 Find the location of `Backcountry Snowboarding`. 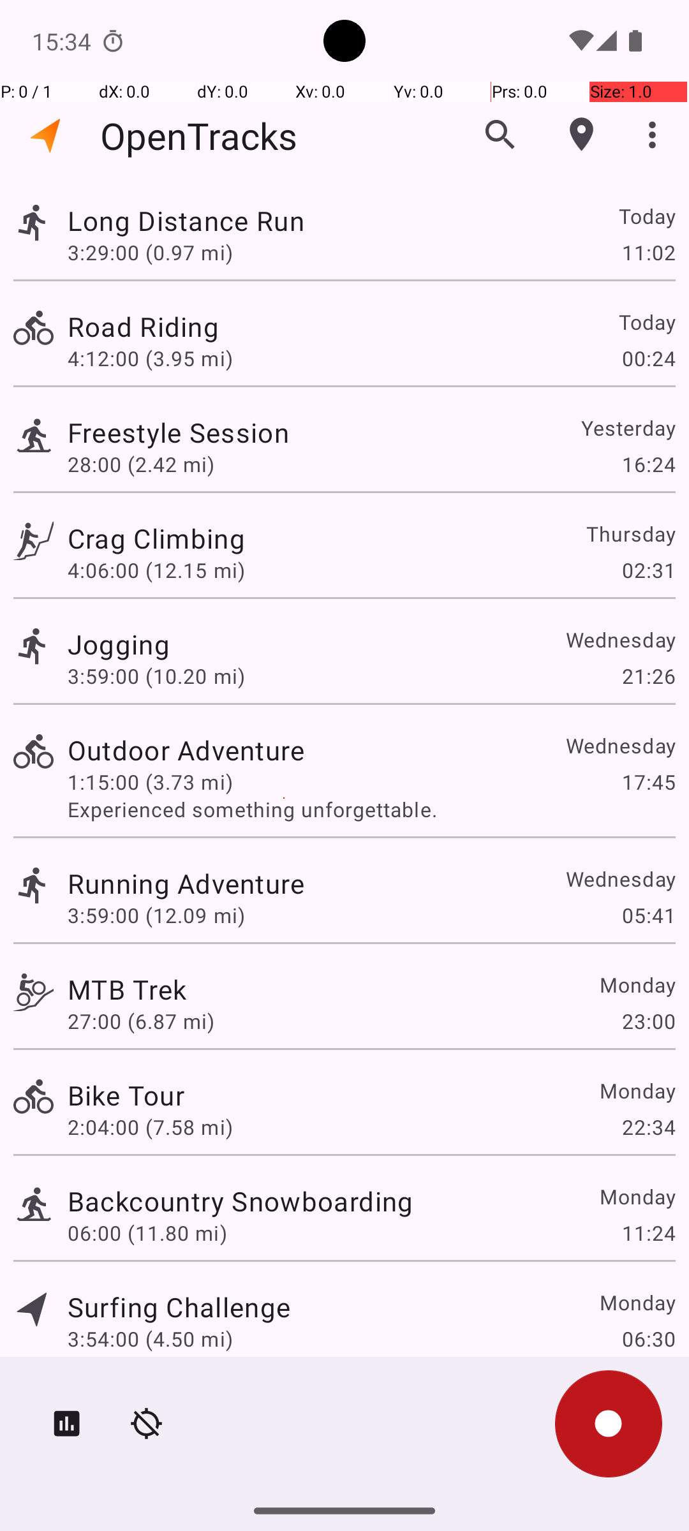

Backcountry Snowboarding is located at coordinates (241, 1201).